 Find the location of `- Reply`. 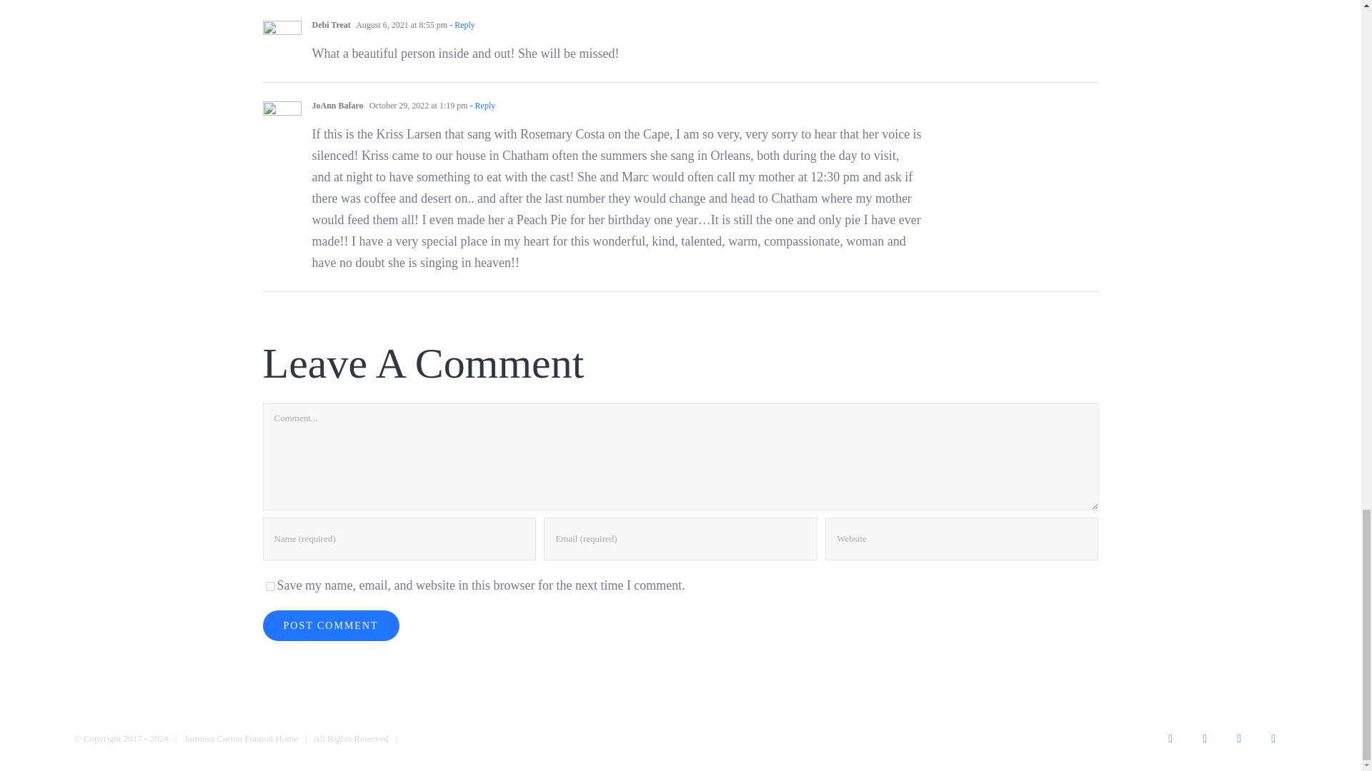

- Reply is located at coordinates (460, 25).